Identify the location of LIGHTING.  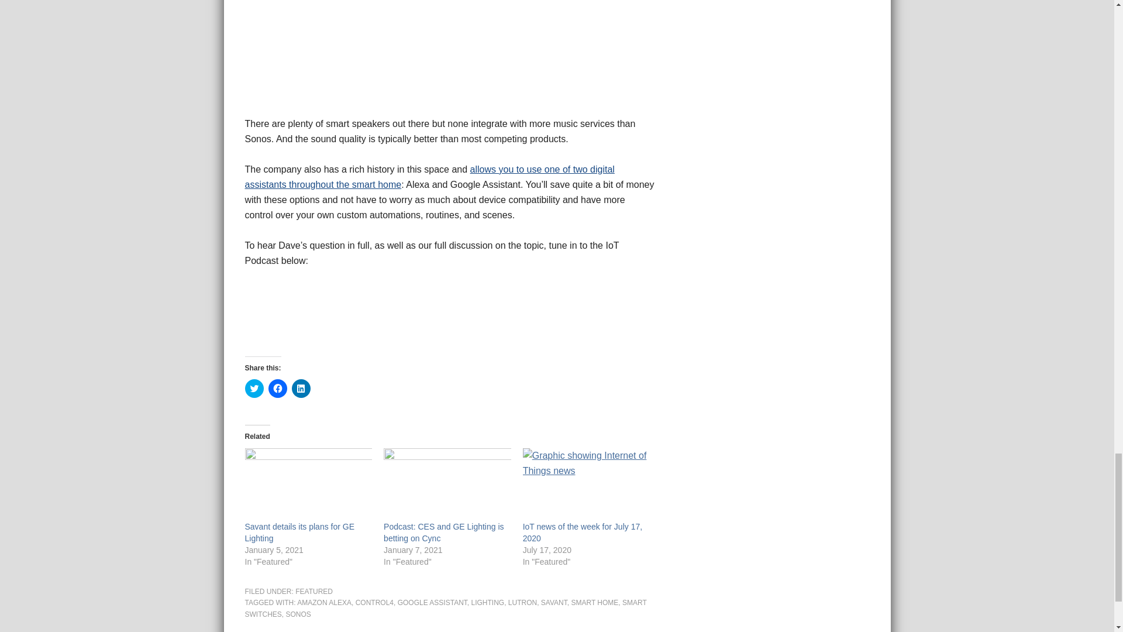
(488, 602).